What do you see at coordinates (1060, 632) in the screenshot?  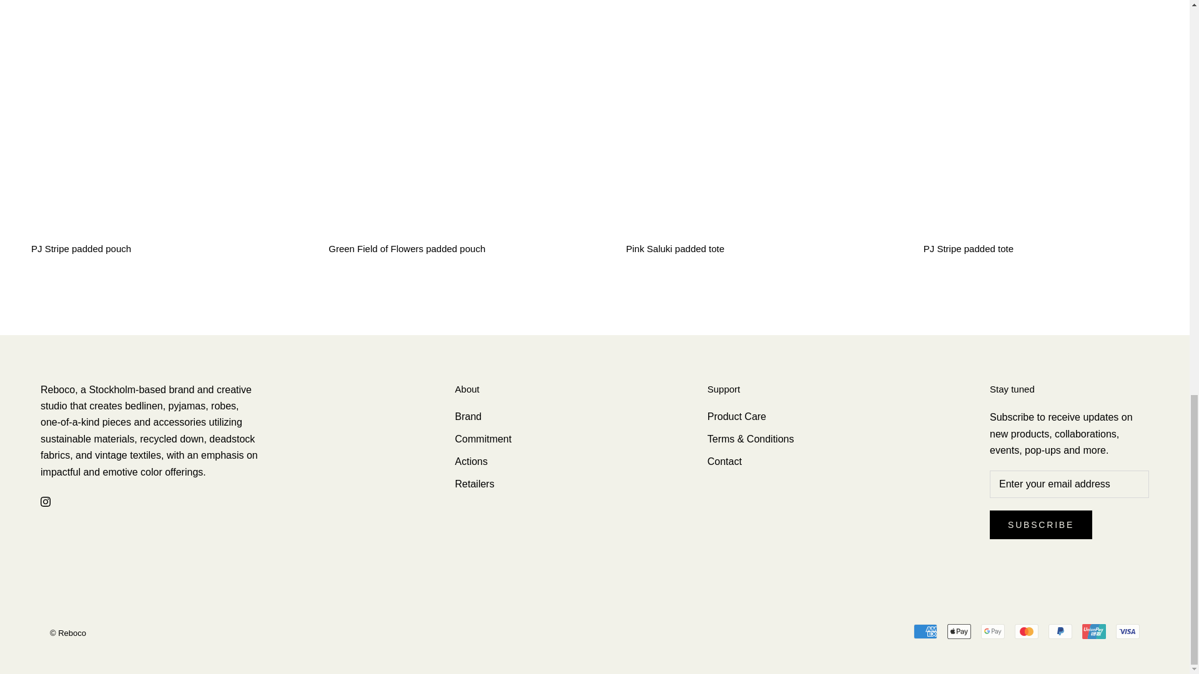 I see `PayPal` at bounding box center [1060, 632].